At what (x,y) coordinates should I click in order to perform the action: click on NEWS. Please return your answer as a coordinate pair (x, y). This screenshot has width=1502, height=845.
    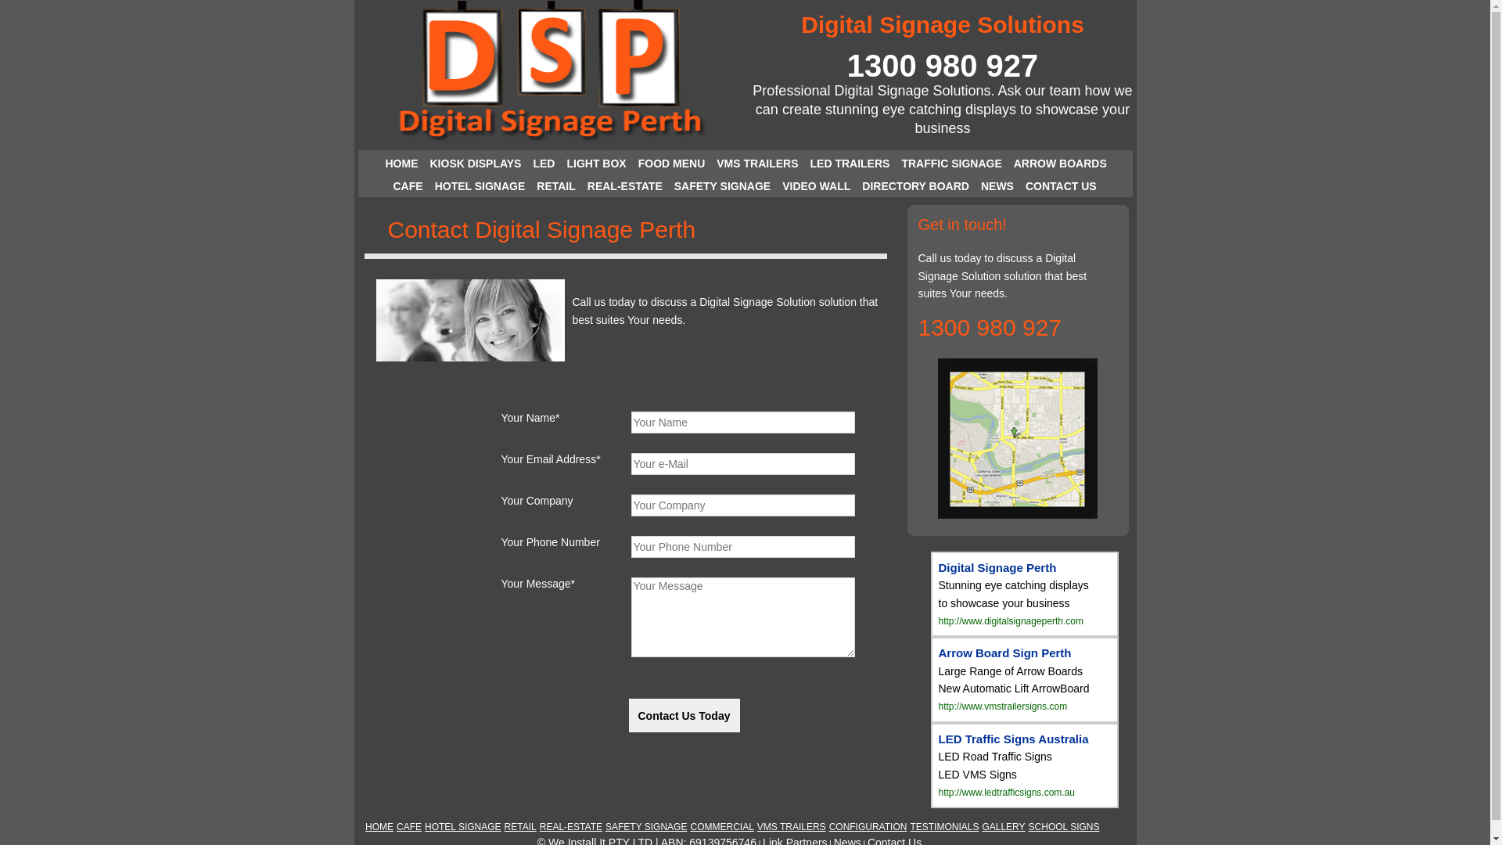
    Looking at the image, I should click on (1000, 188).